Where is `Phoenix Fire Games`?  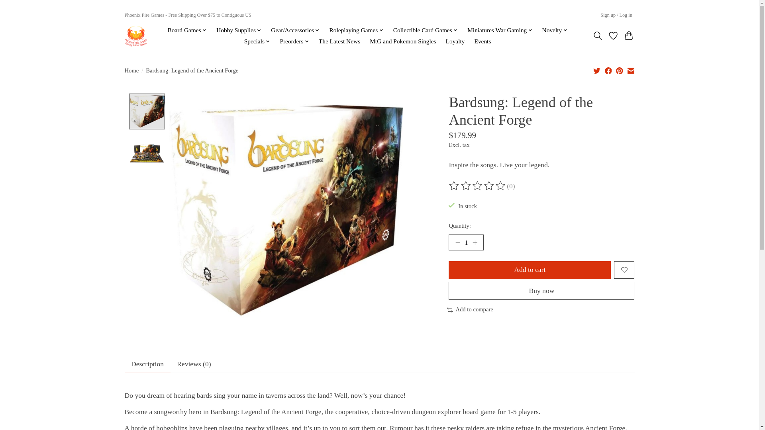 Phoenix Fire Games is located at coordinates (135, 35).